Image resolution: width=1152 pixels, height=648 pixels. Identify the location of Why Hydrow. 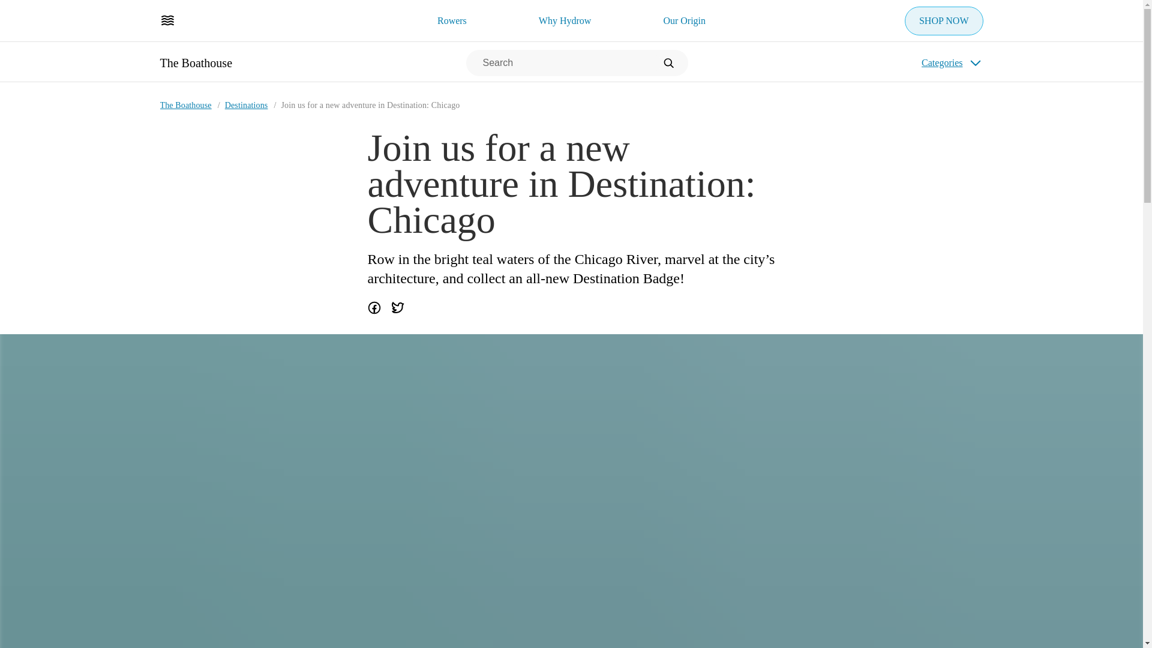
(565, 20).